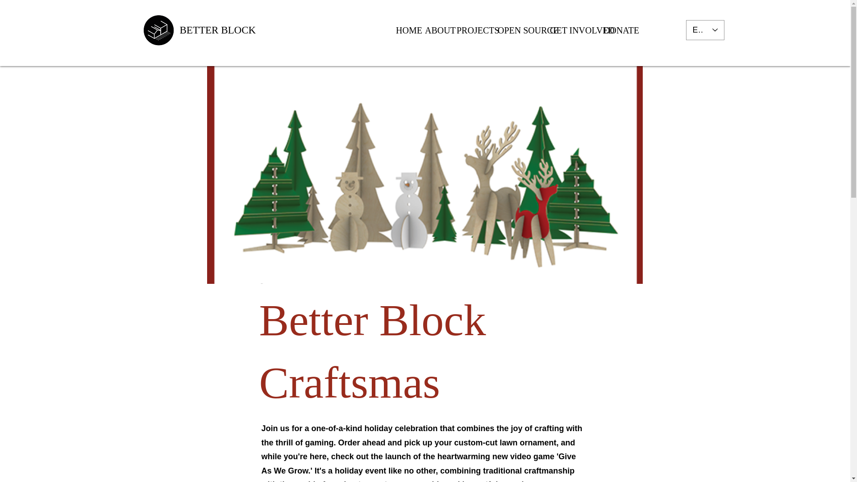  What do you see at coordinates (570, 30) in the screenshot?
I see `GET INVOLVED` at bounding box center [570, 30].